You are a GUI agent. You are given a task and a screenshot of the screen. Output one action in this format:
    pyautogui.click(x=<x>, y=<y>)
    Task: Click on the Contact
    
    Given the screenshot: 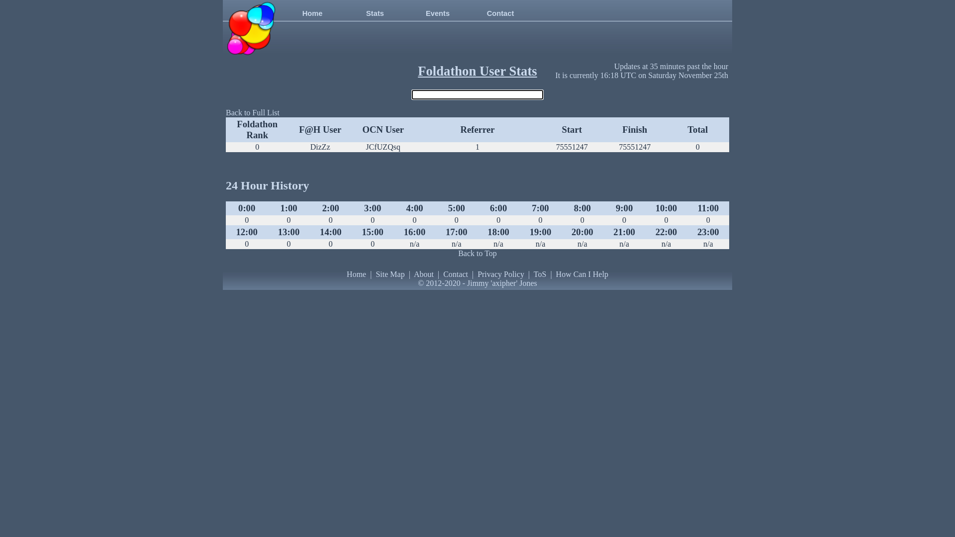 What is the action you would take?
    pyautogui.click(x=500, y=14)
    